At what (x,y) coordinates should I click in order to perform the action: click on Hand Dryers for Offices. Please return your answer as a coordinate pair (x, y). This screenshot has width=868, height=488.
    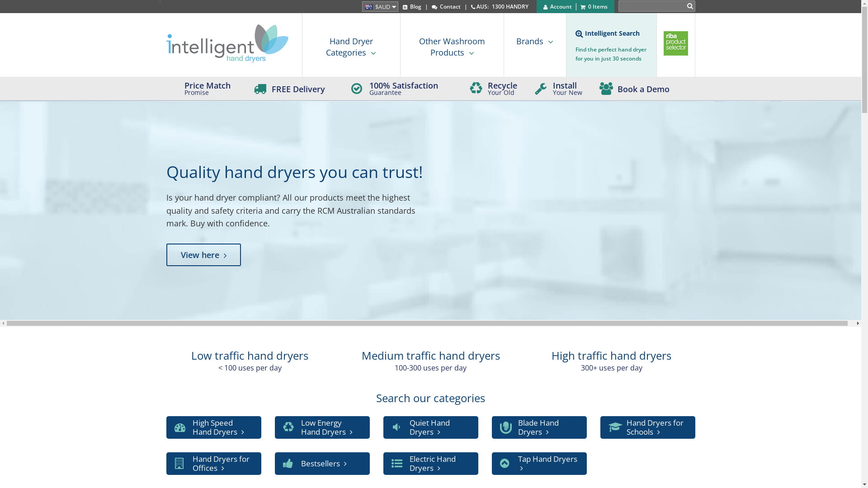
    Looking at the image, I should click on (214, 464).